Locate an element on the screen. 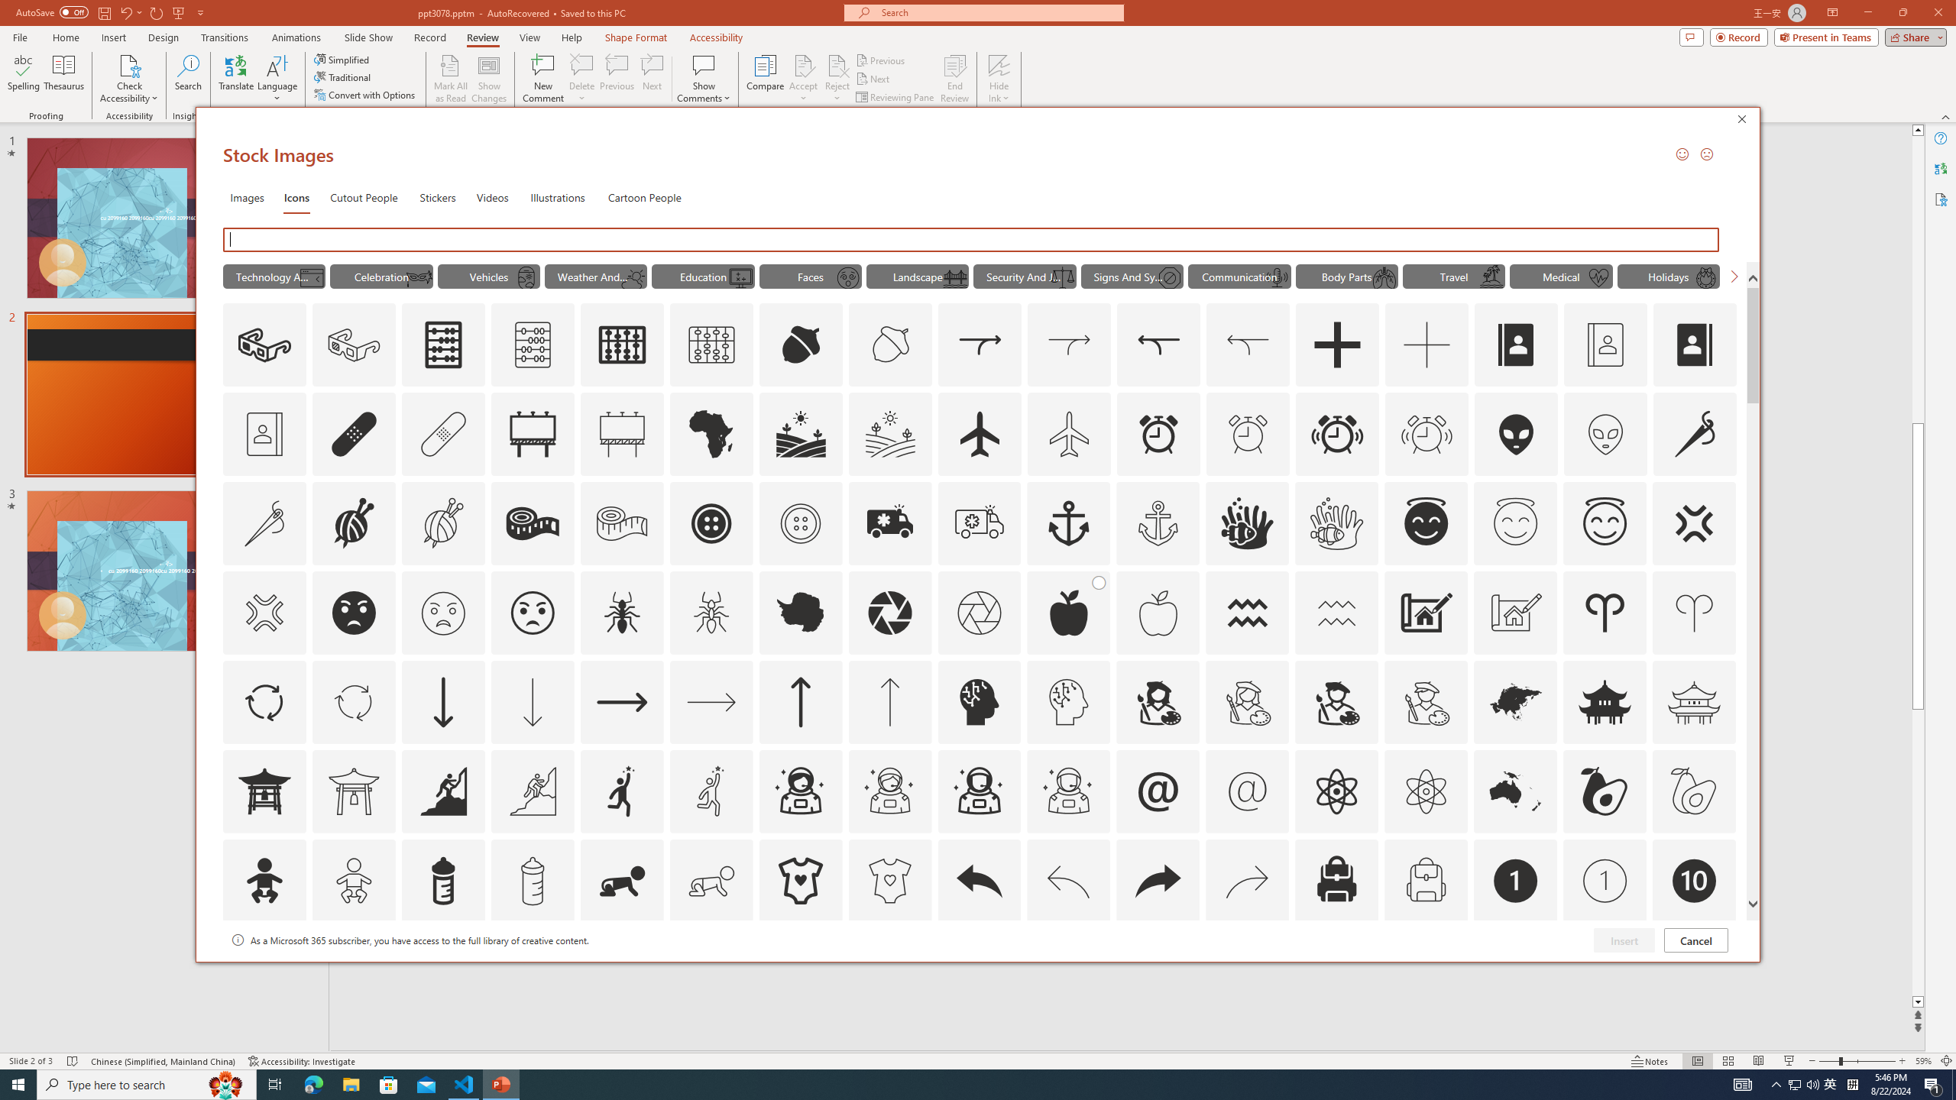 Image resolution: width=1956 pixels, height=1100 pixels. AutomationID: Icons_Aspiration is located at coordinates (442, 791).